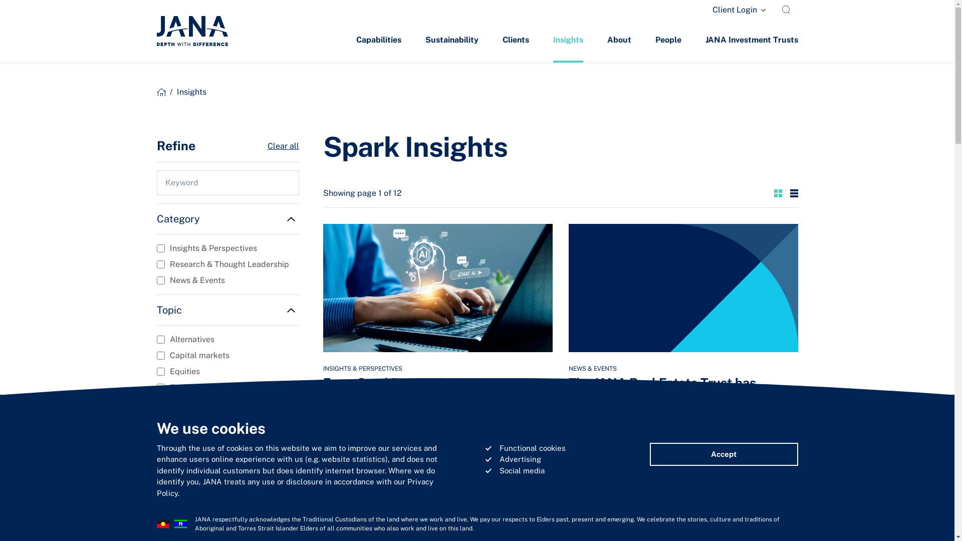 This screenshot has height=541, width=962. What do you see at coordinates (627, 496) in the screenshot?
I see `Property` at bounding box center [627, 496].